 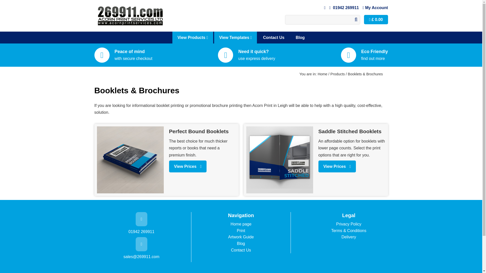 I want to click on Blog, so click(x=241, y=244).